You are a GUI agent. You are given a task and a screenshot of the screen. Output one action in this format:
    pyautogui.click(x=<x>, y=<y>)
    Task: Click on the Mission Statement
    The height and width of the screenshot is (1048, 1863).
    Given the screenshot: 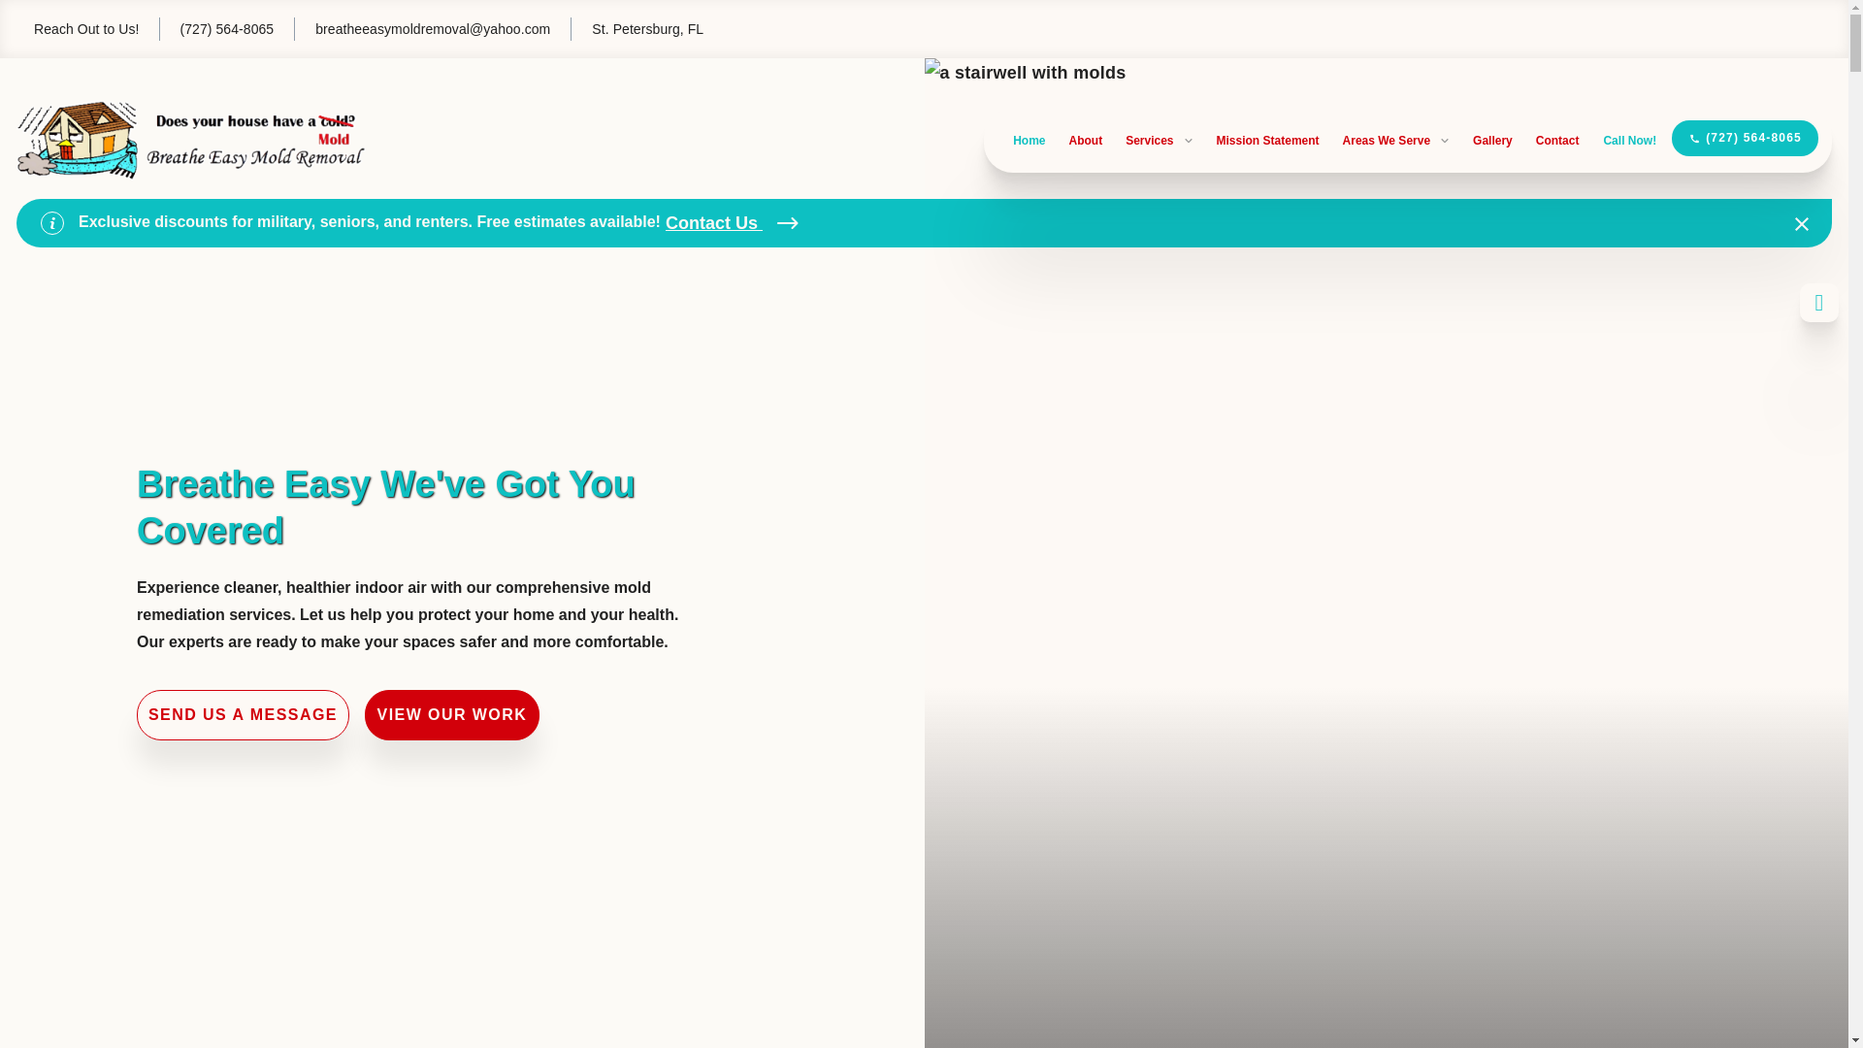 What is the action you would take?
    pyautogui.click(x=1267, y=141)
    